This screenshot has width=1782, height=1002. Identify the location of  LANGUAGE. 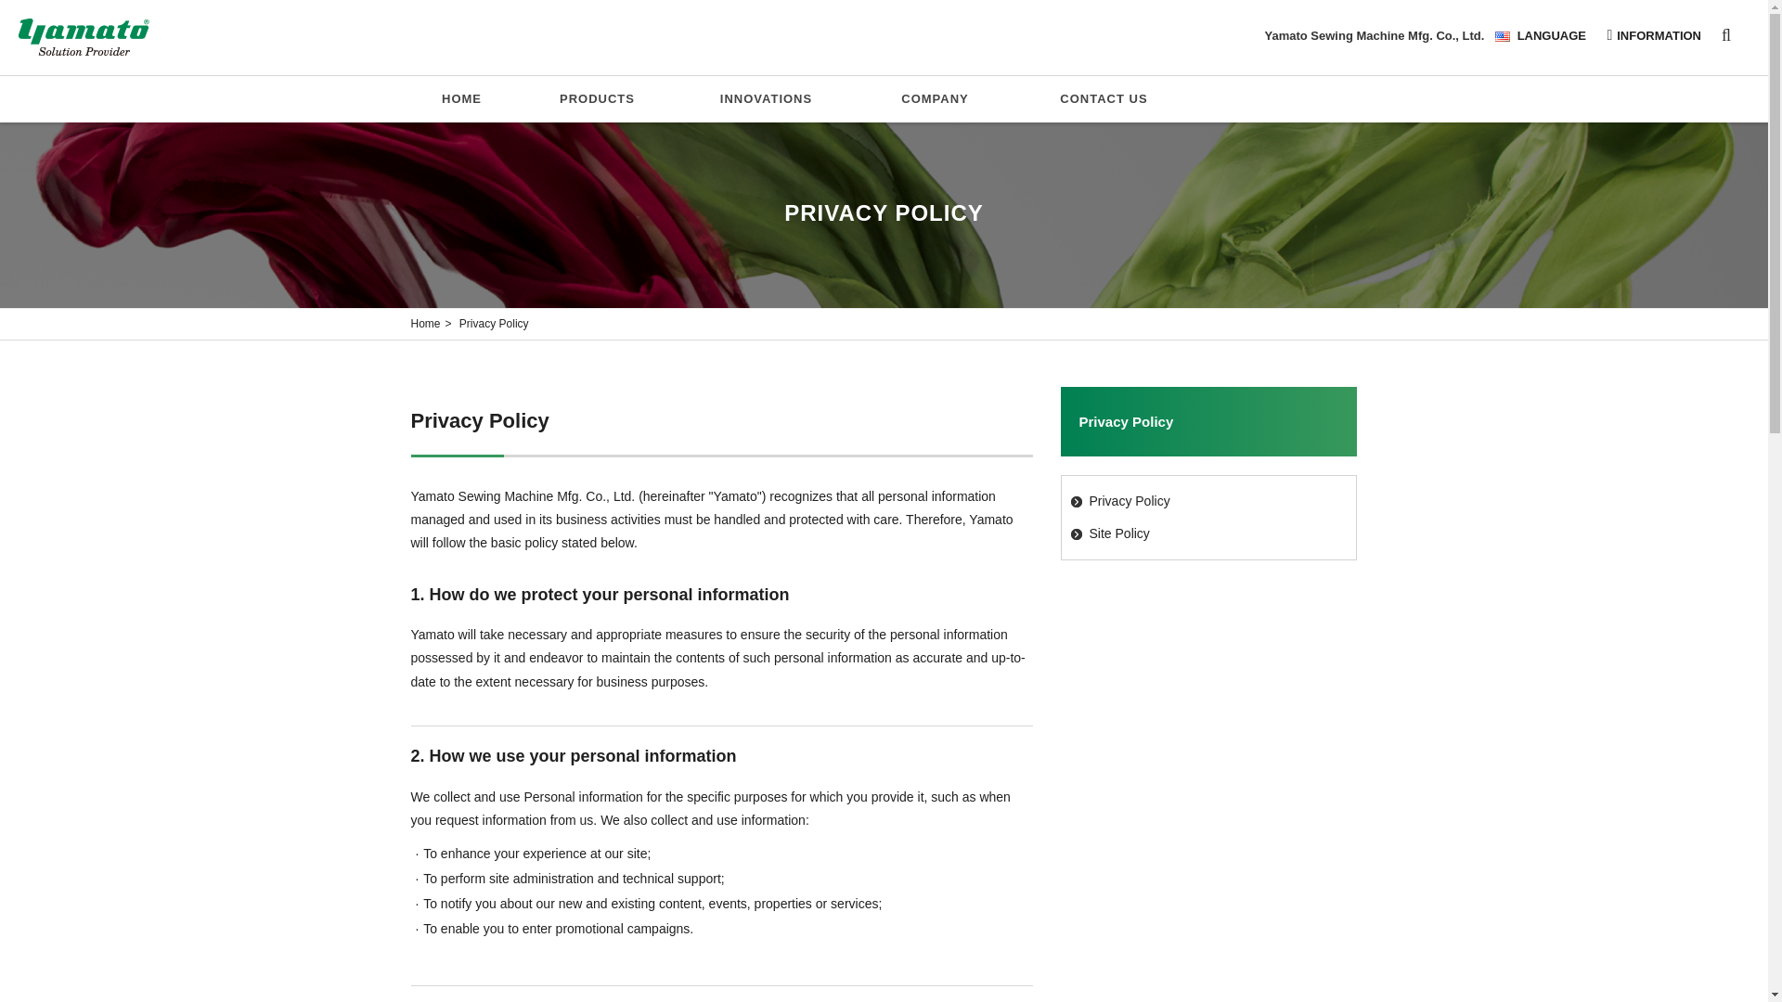
(1545, 37).